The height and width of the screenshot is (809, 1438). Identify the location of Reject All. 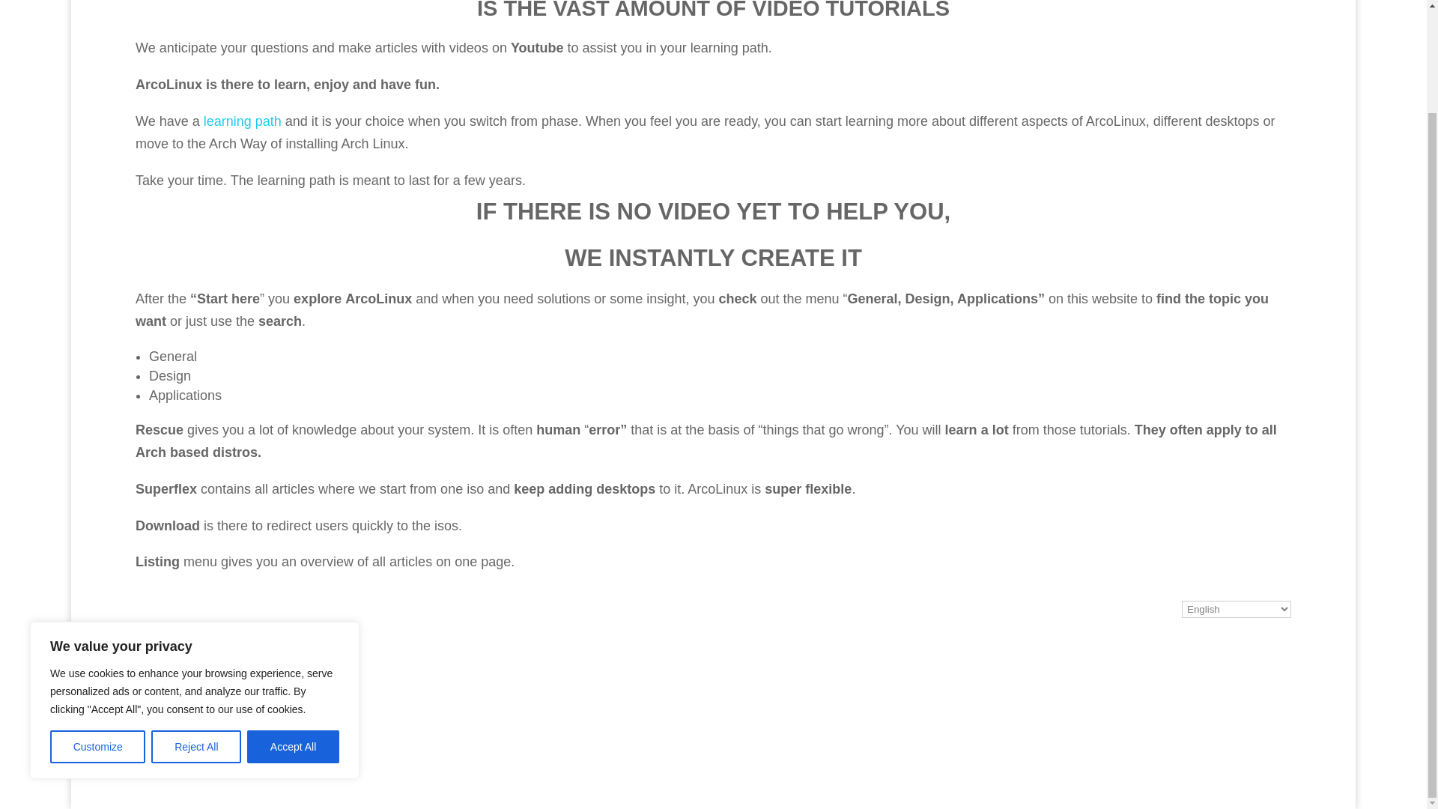
(196, 626).